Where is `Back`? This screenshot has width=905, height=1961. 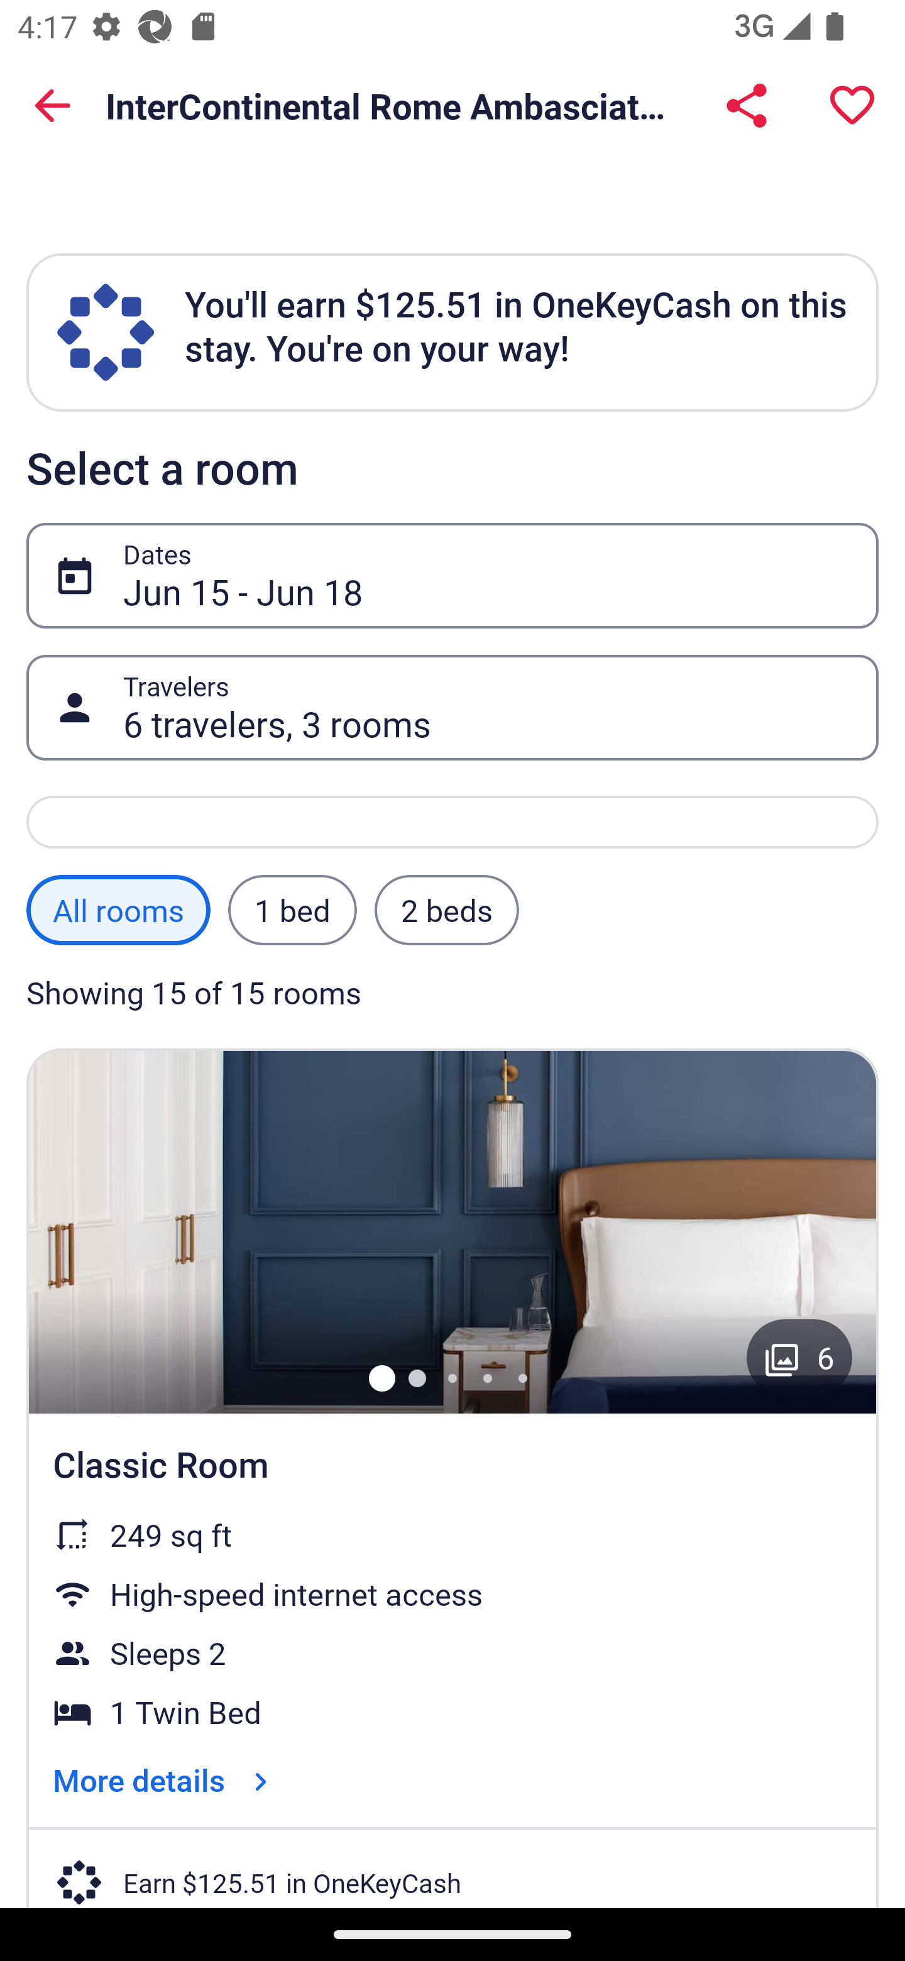
Back is located at coordinates (53, 106).